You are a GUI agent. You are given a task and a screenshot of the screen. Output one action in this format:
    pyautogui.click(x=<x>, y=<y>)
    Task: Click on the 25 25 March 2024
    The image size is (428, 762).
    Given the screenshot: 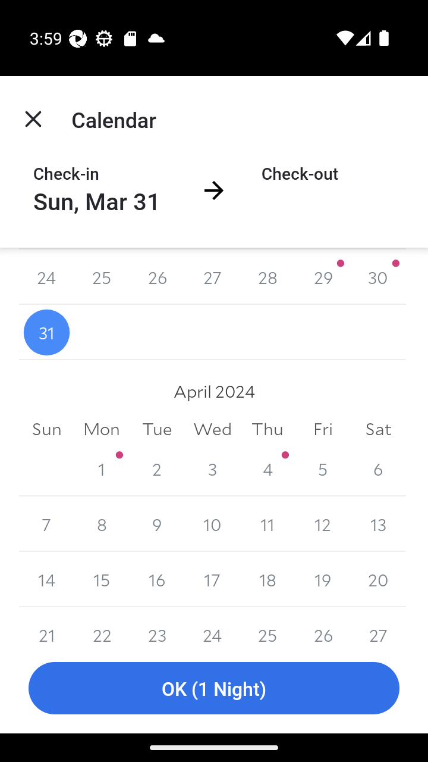 What is the action you would take?
    pyautogui.click(x=102, y=277)
    